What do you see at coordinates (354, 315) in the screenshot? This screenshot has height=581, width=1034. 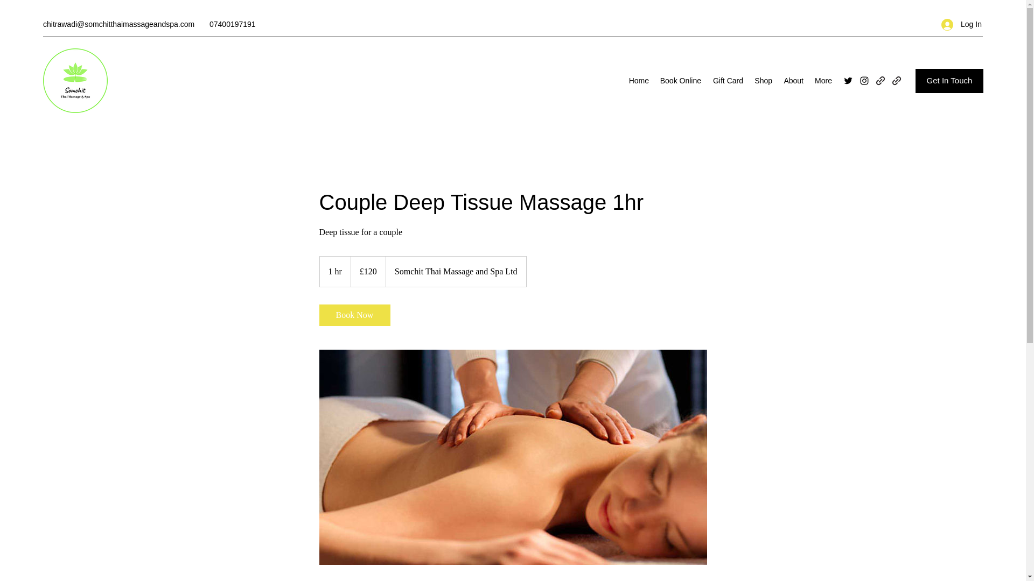 I see `Book Now` at bounding box center [354, 315].